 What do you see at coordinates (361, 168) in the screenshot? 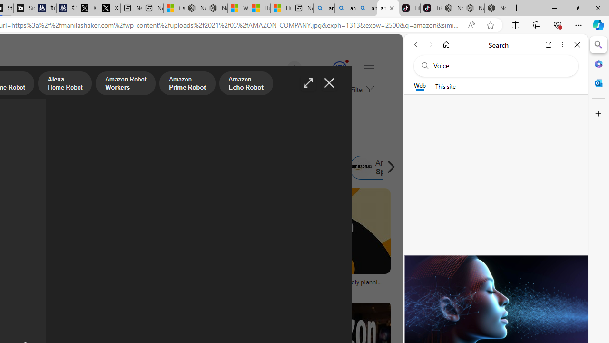
I see `Amazon Spain` at bounding box center [361, 168].